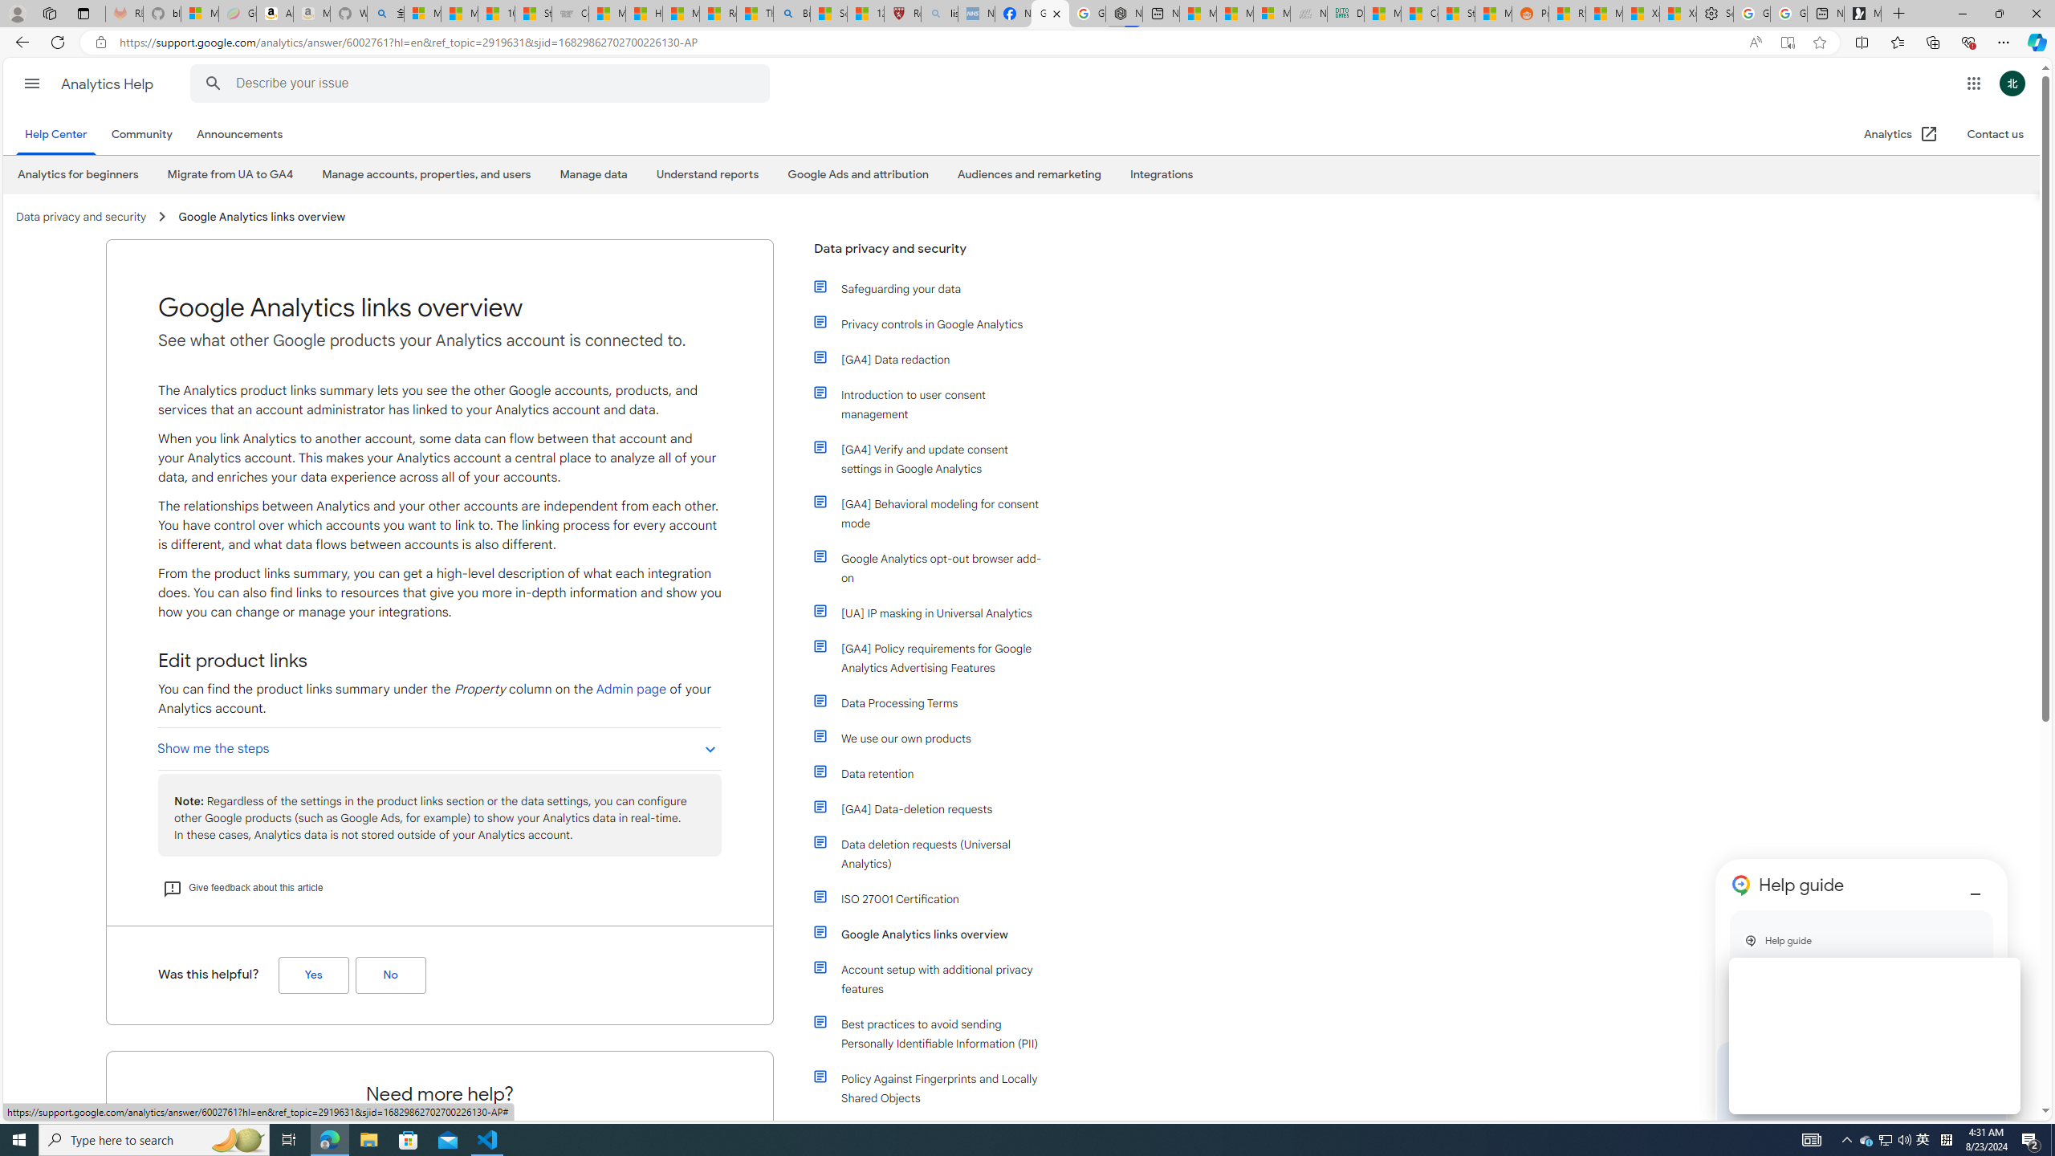 Image resolution: width=2055 pixels, height=1156 pixels. Describe the element at coordinates (243, 888) in the screenshot. I see `Give feedback about this article` at that location.